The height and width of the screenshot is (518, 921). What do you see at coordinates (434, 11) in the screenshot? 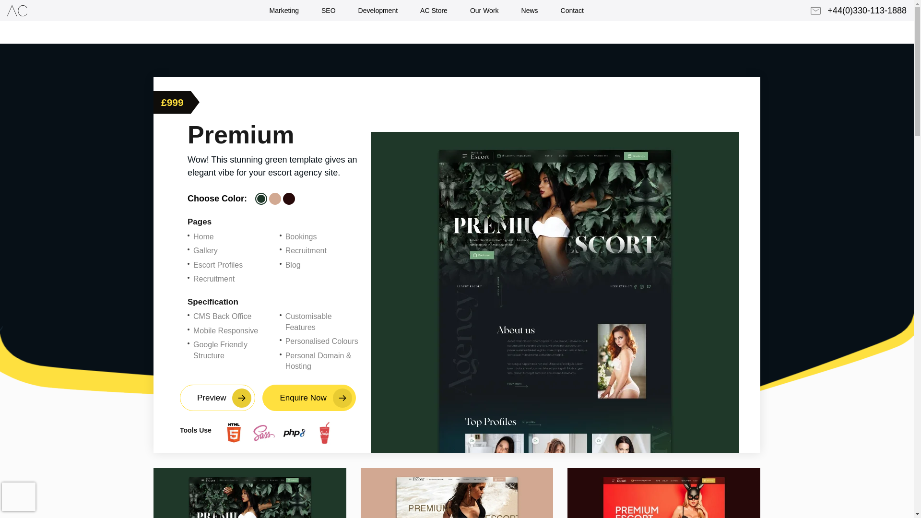
I see `AC Store` at bounding box center [434, 11].